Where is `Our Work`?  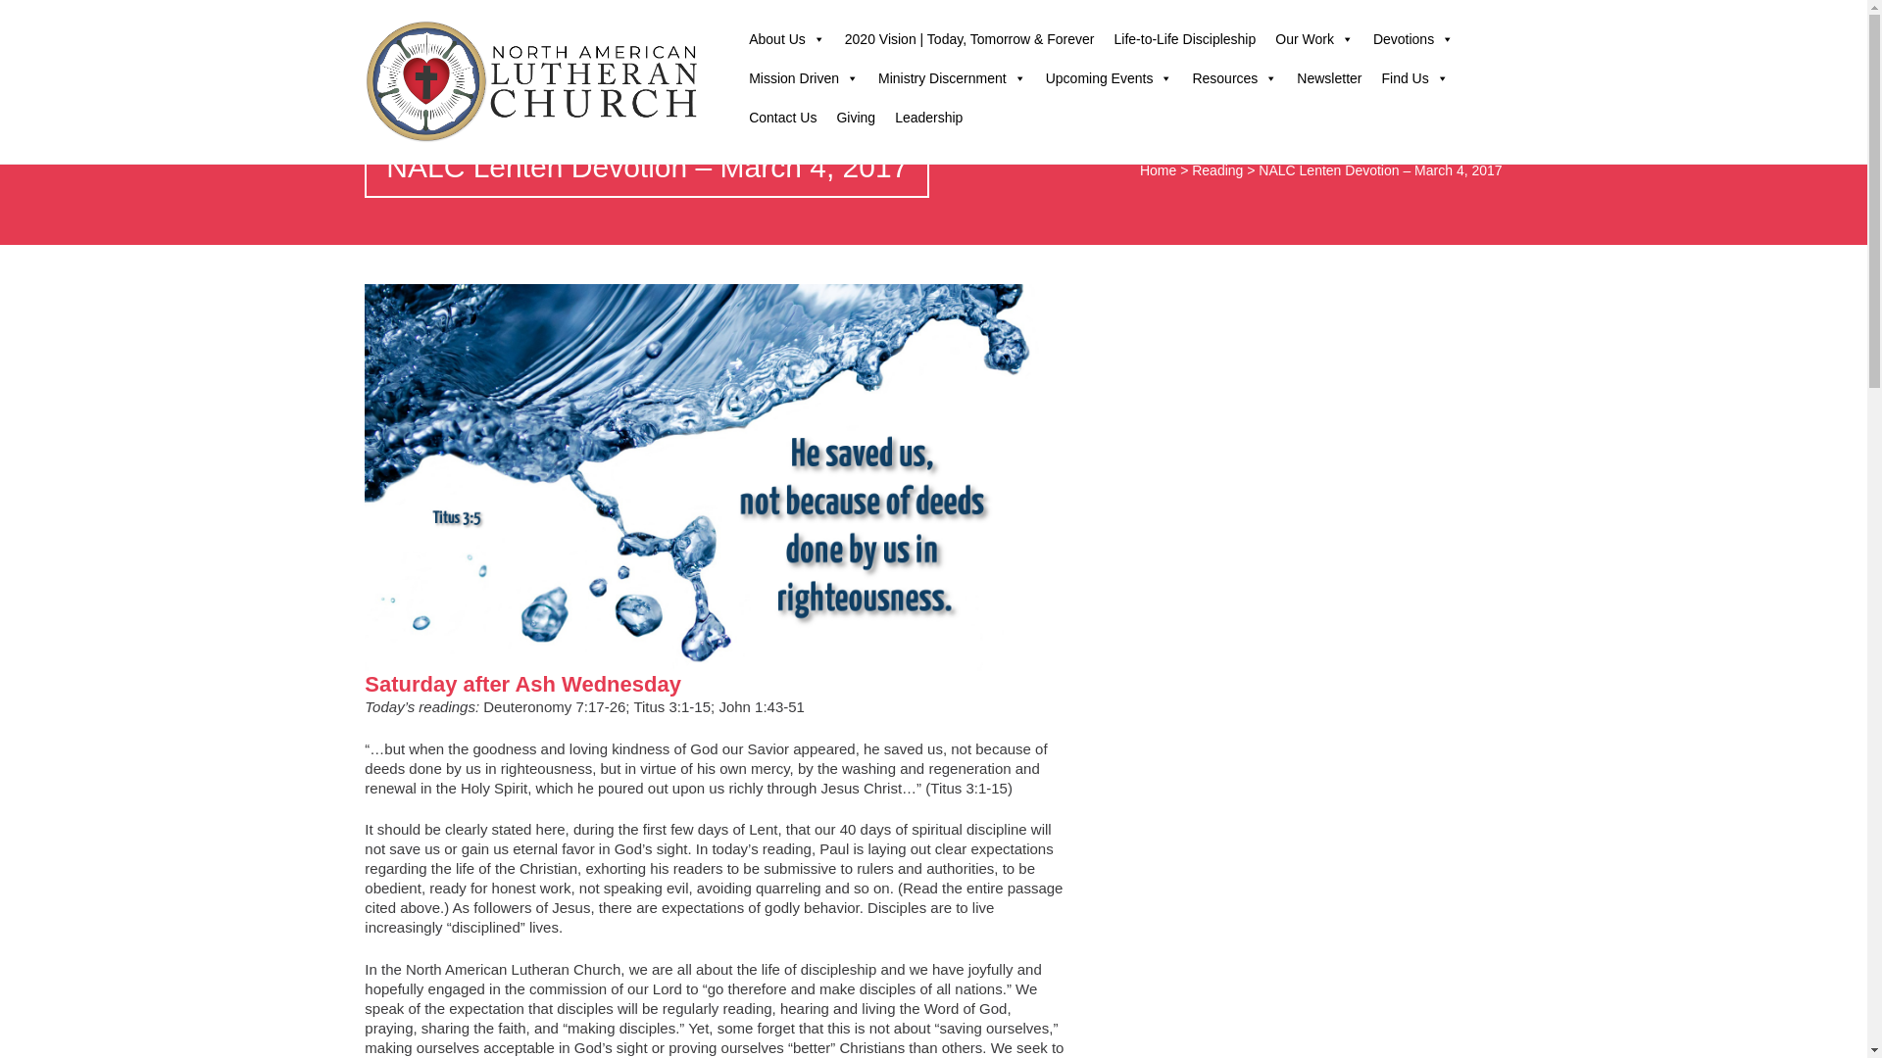
Our Work is located at coordinates (1313, 39).